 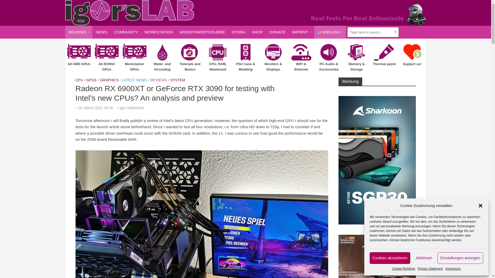 What do you see at coordinates (126, 32) in the screenshot?
I see `COMMUNITY` at bounding box center [126, 32].